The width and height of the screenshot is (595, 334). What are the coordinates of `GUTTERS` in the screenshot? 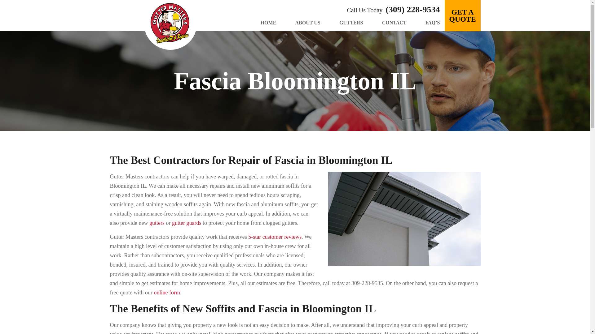 It's located at (351, 23).